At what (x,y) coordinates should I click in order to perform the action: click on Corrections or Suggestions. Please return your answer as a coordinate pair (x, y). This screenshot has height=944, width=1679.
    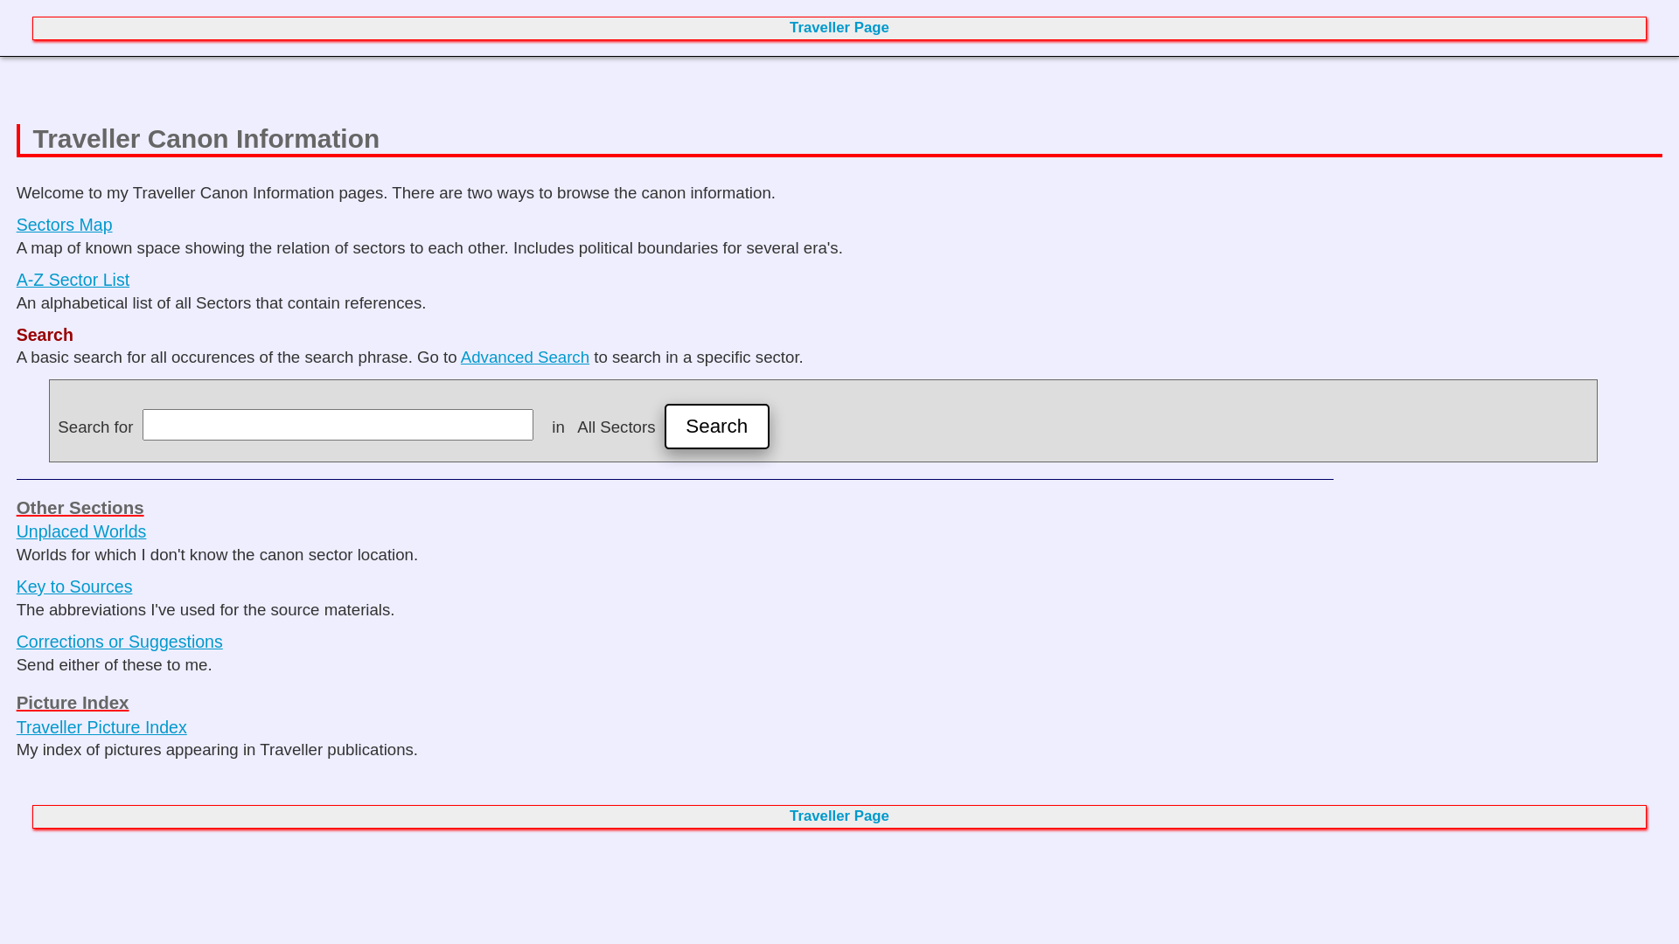
    Looking at the image, I should click on (120, 642).